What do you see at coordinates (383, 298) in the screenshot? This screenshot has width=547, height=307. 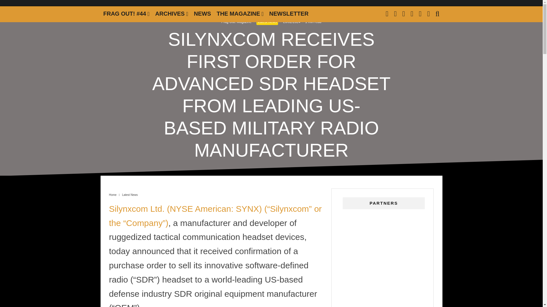 I see `WB Group` at bounding box center [383, 298].